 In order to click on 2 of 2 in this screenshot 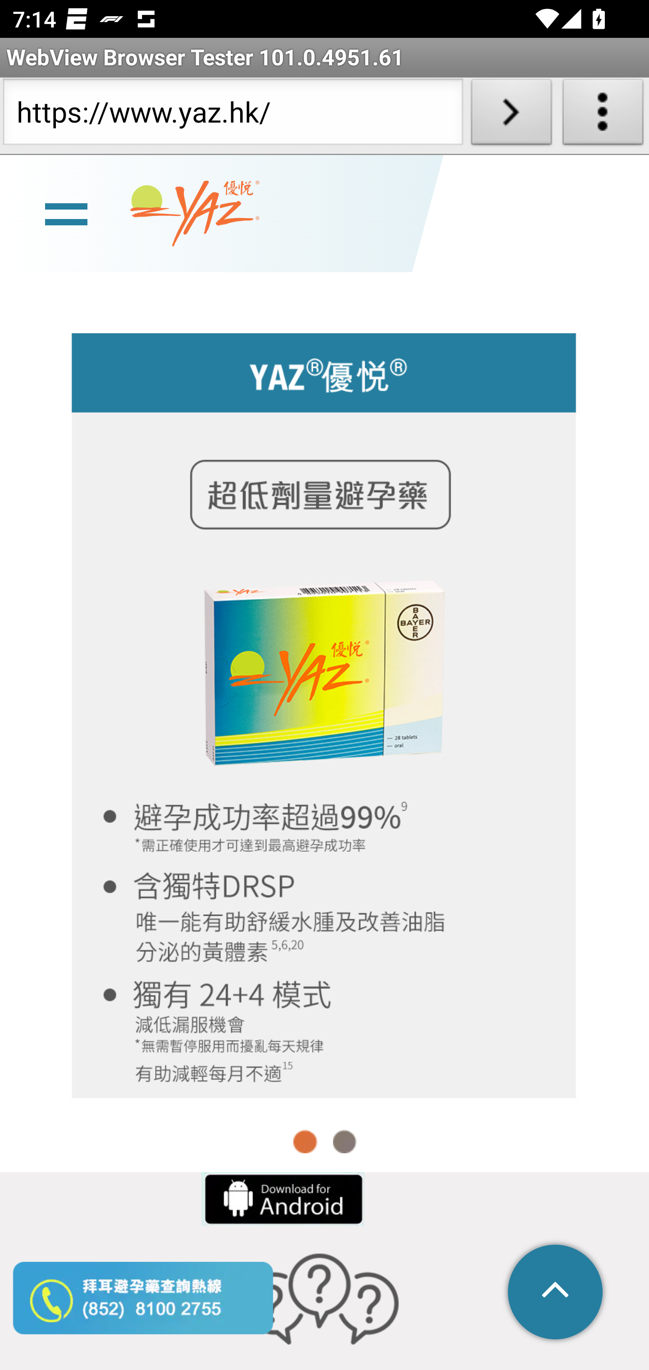, I will do `click(344, 1142)`.